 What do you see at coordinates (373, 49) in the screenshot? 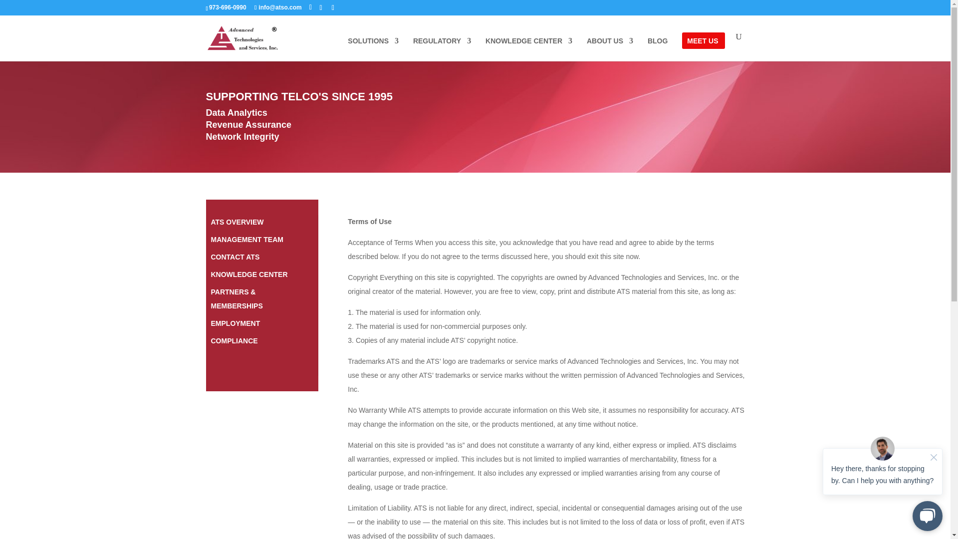
I see `SOLUTIONS` at bounding box center [373, 49].